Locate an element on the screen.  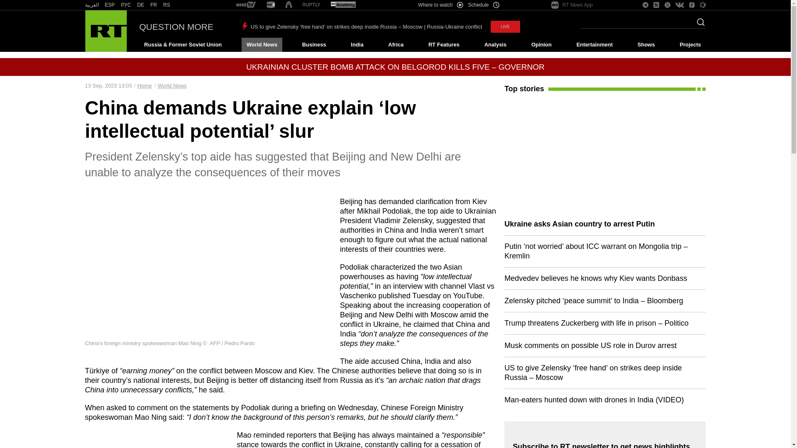
RT  is located at coordinates (271, 5).